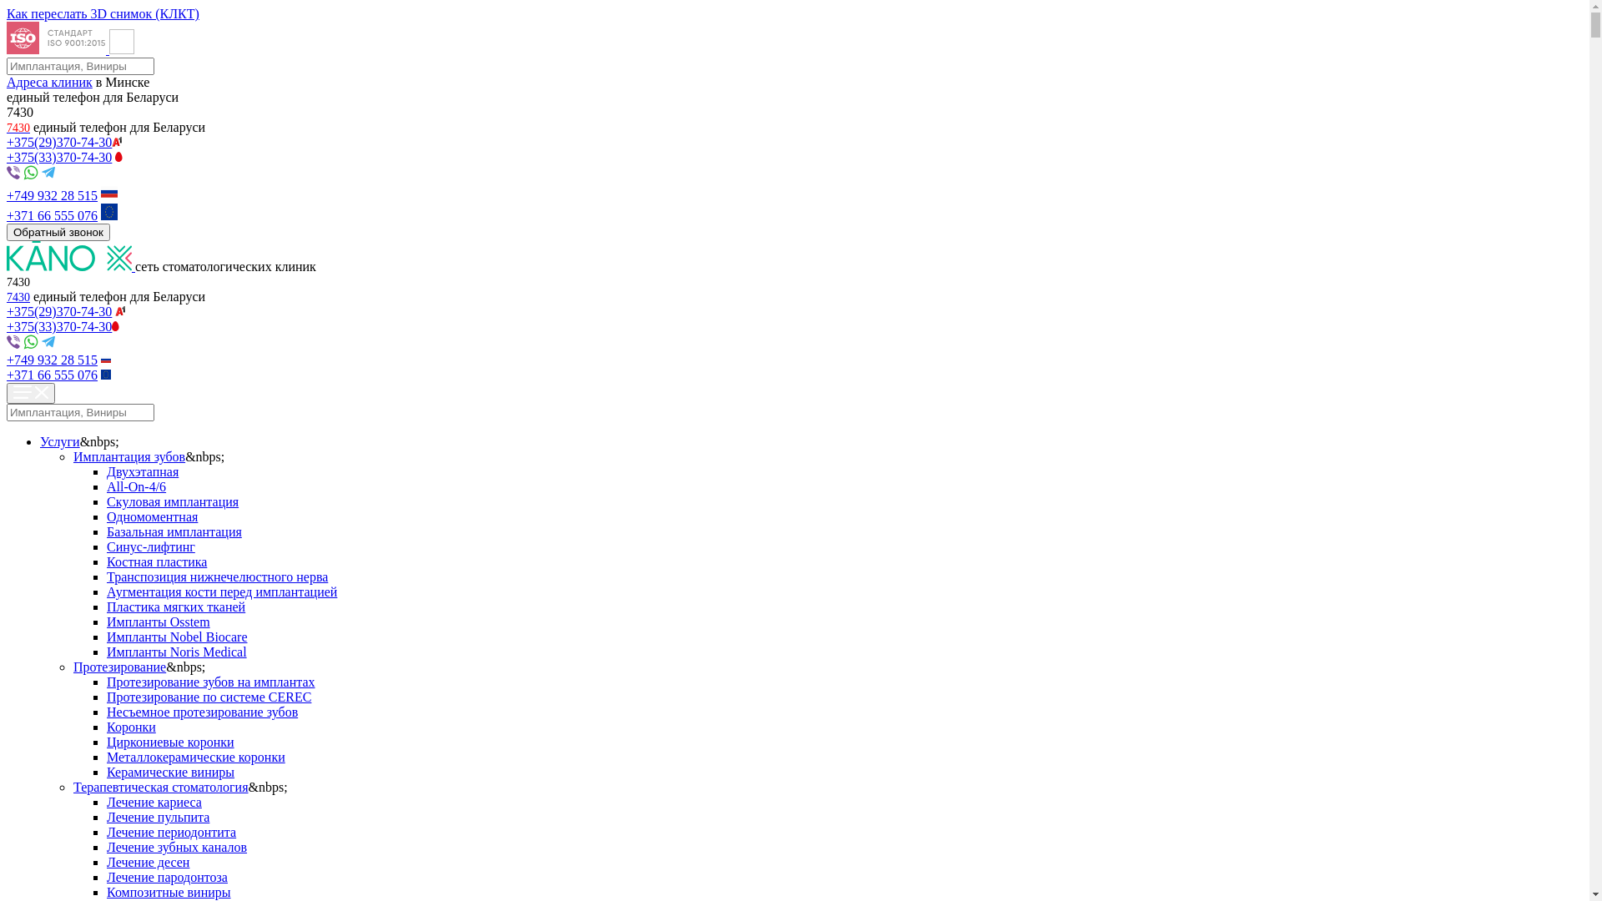  What do you see at coordinates (137, 487) in the screenshot?
I see `All-On-4/6` at bounding box center [137, 487].